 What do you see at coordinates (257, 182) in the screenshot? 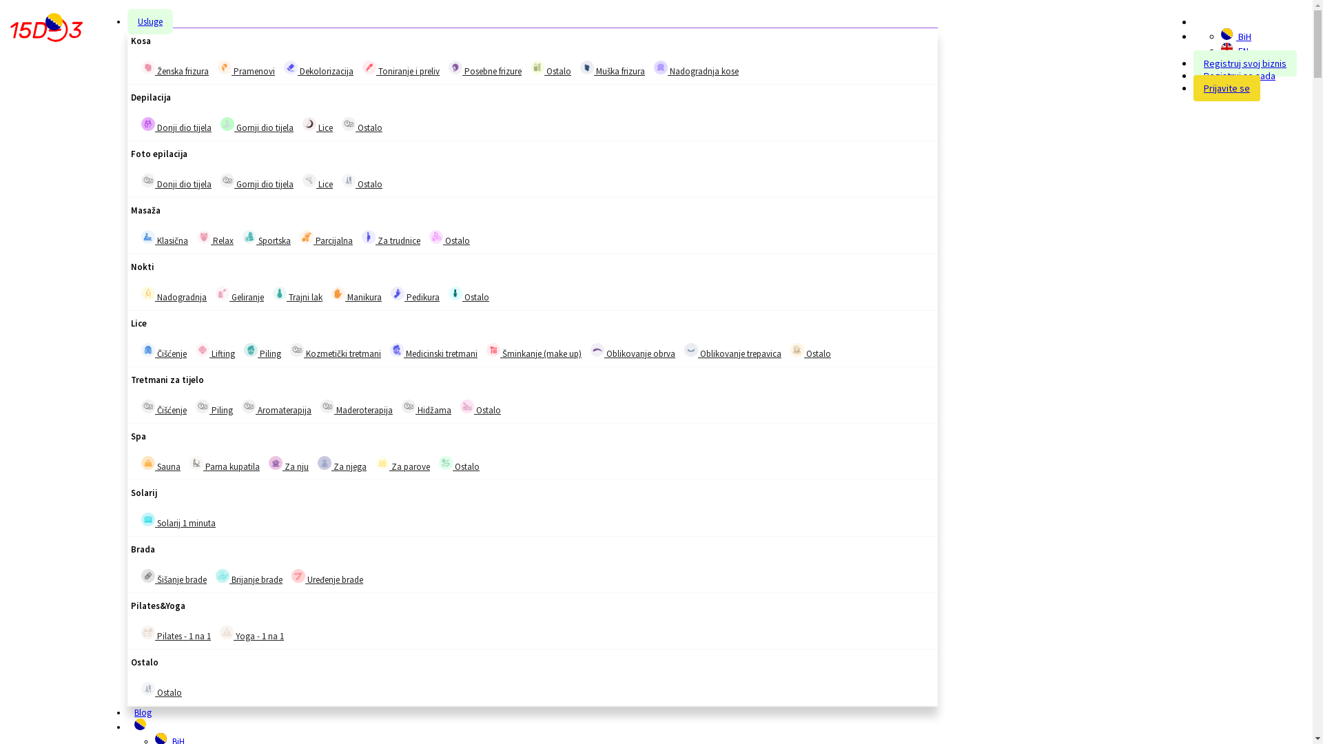
I see `Gornji dio tijela` at bounding box center [257, 182].